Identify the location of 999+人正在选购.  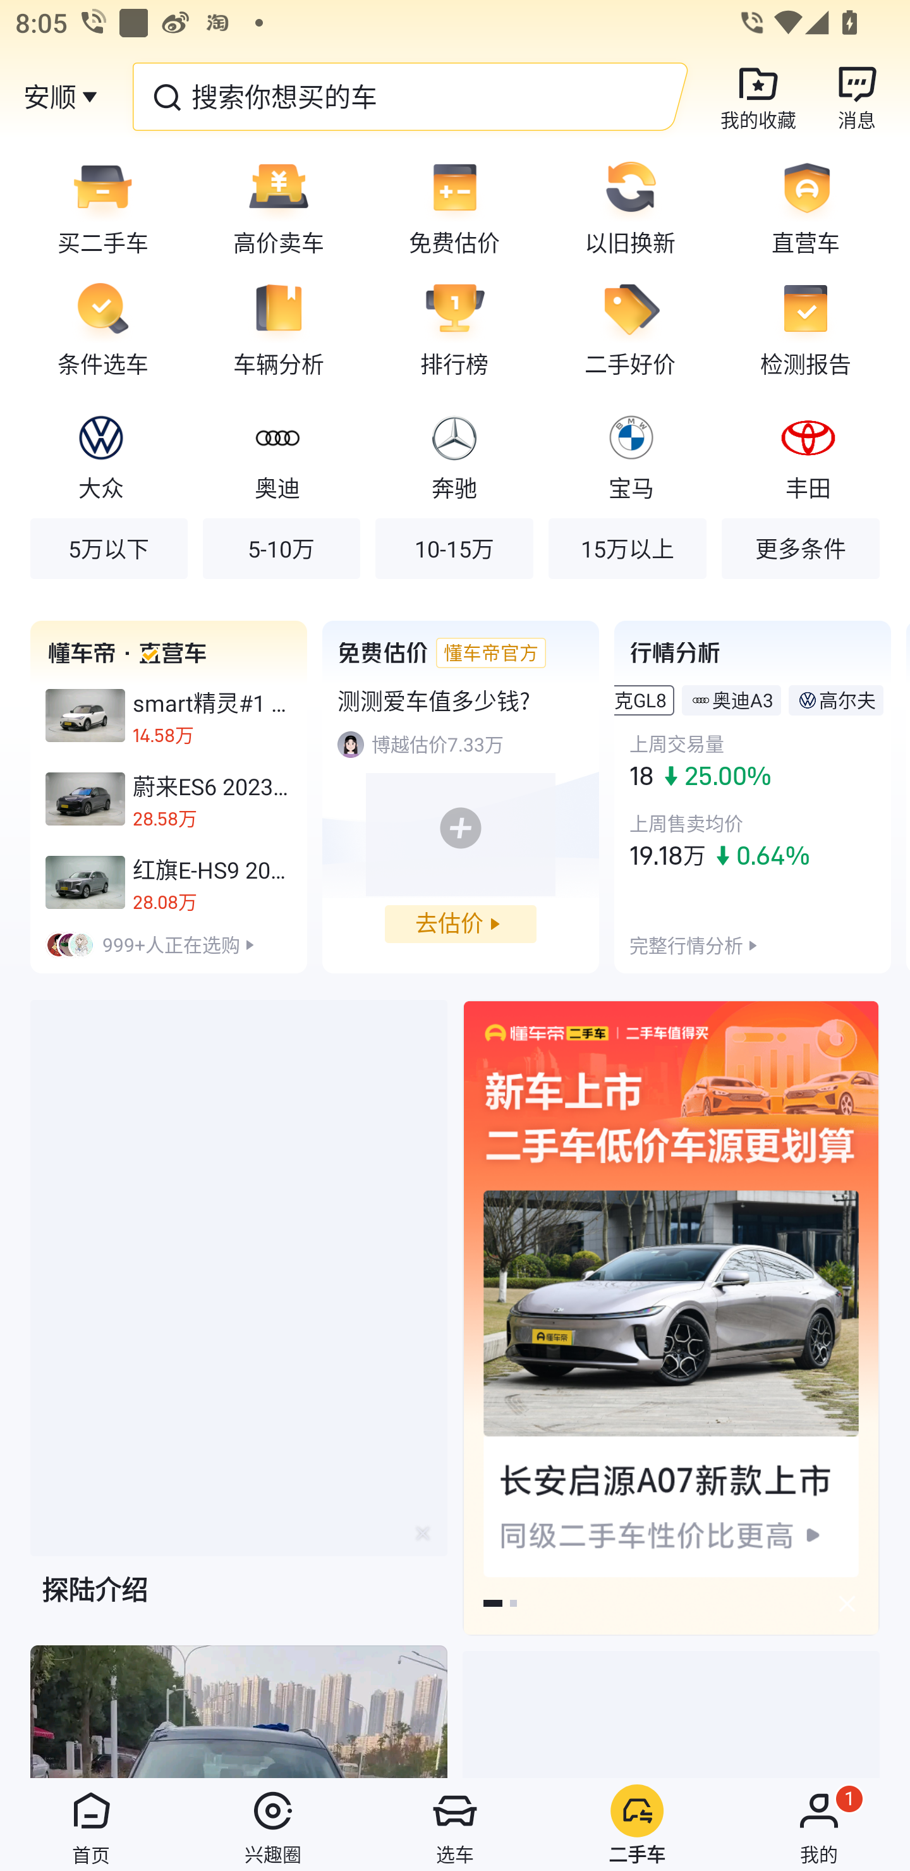
(169, 944).